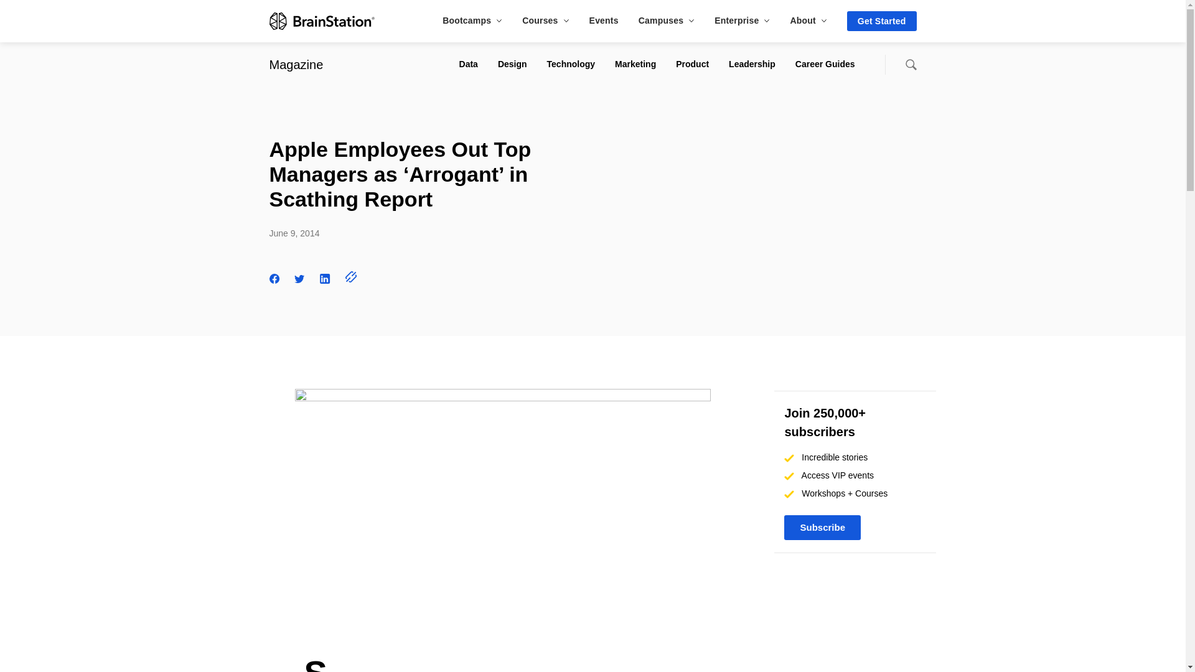 This screenshot has height=672, width=1195. I want to click on Events, so click(604, 20).